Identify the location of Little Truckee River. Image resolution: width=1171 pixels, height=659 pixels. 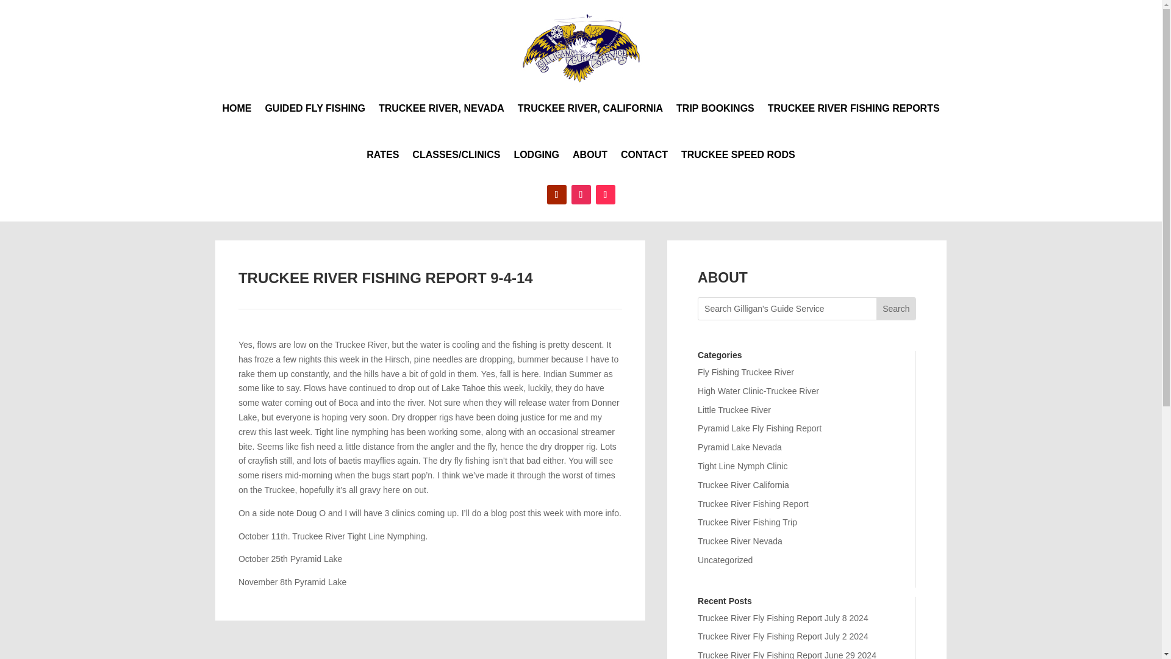
(734, 410).